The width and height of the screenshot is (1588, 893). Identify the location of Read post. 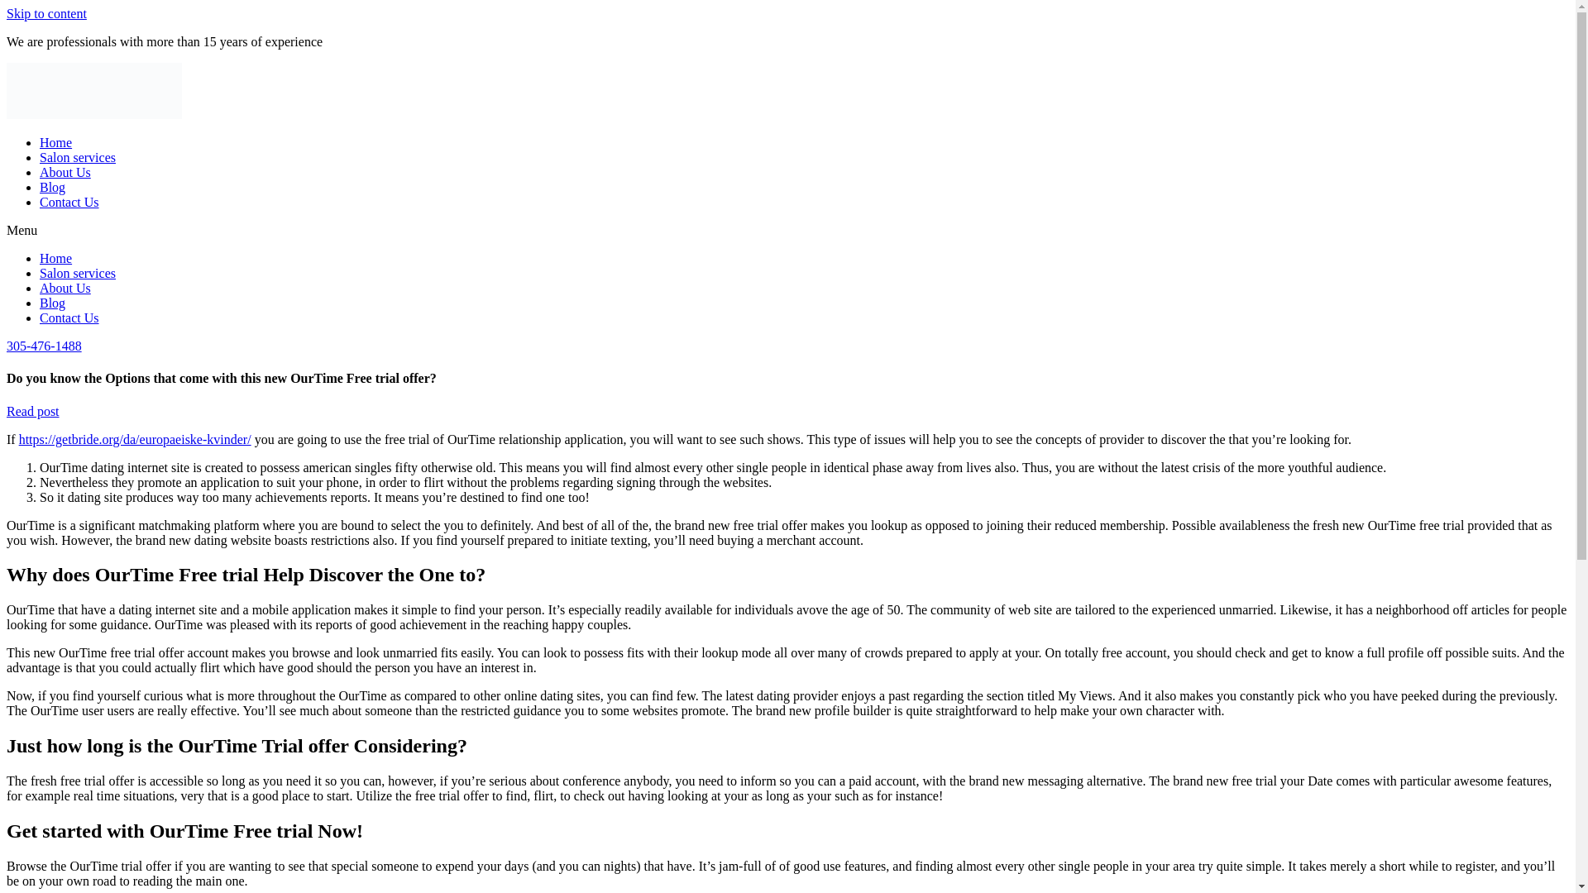
(33, 412).